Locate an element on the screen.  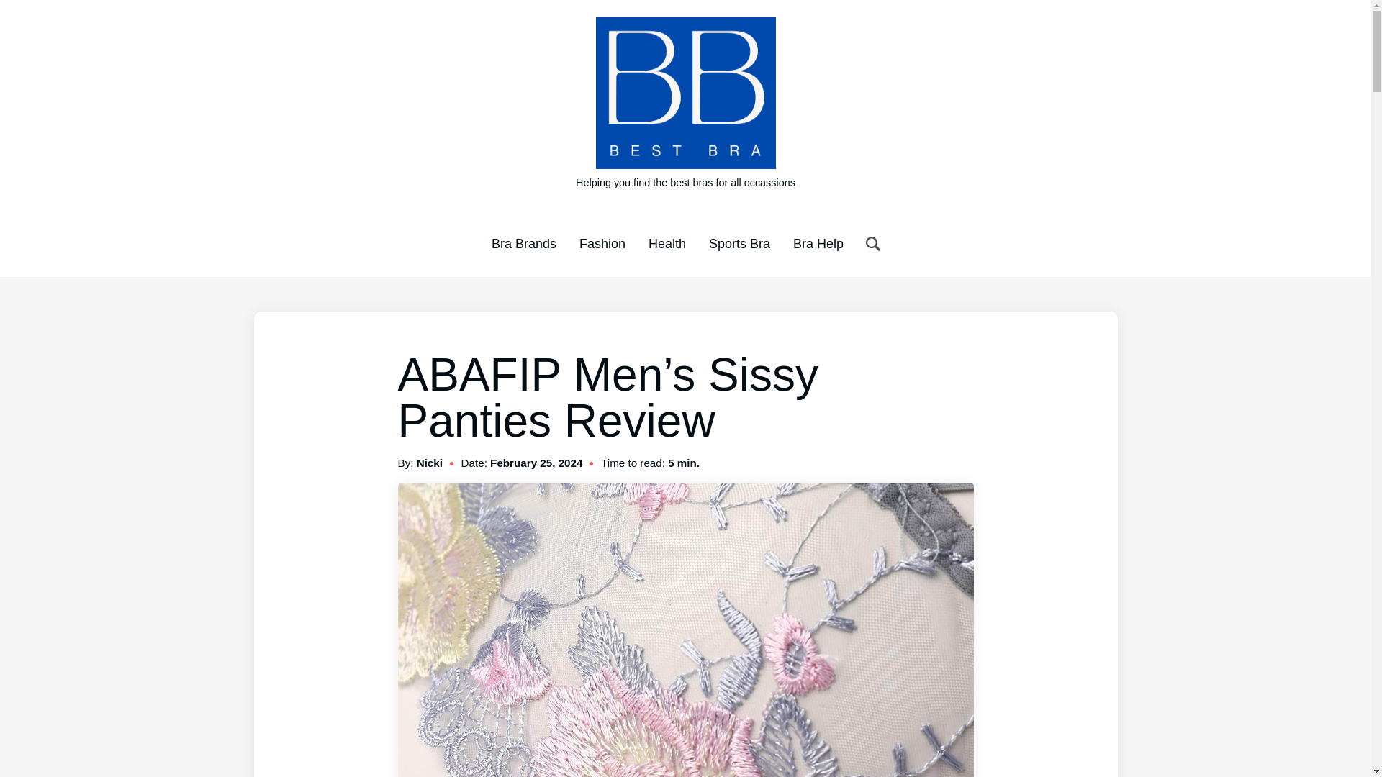
Bra Brands is located at coordinates (524, 243).